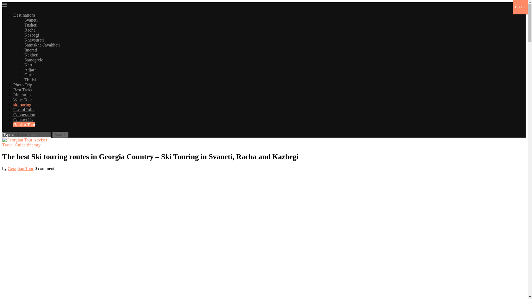 This screenshot has width=532, height=299. Describe the element at coordinates (30, 30) in the screenshot. I see `Racha` at that location.